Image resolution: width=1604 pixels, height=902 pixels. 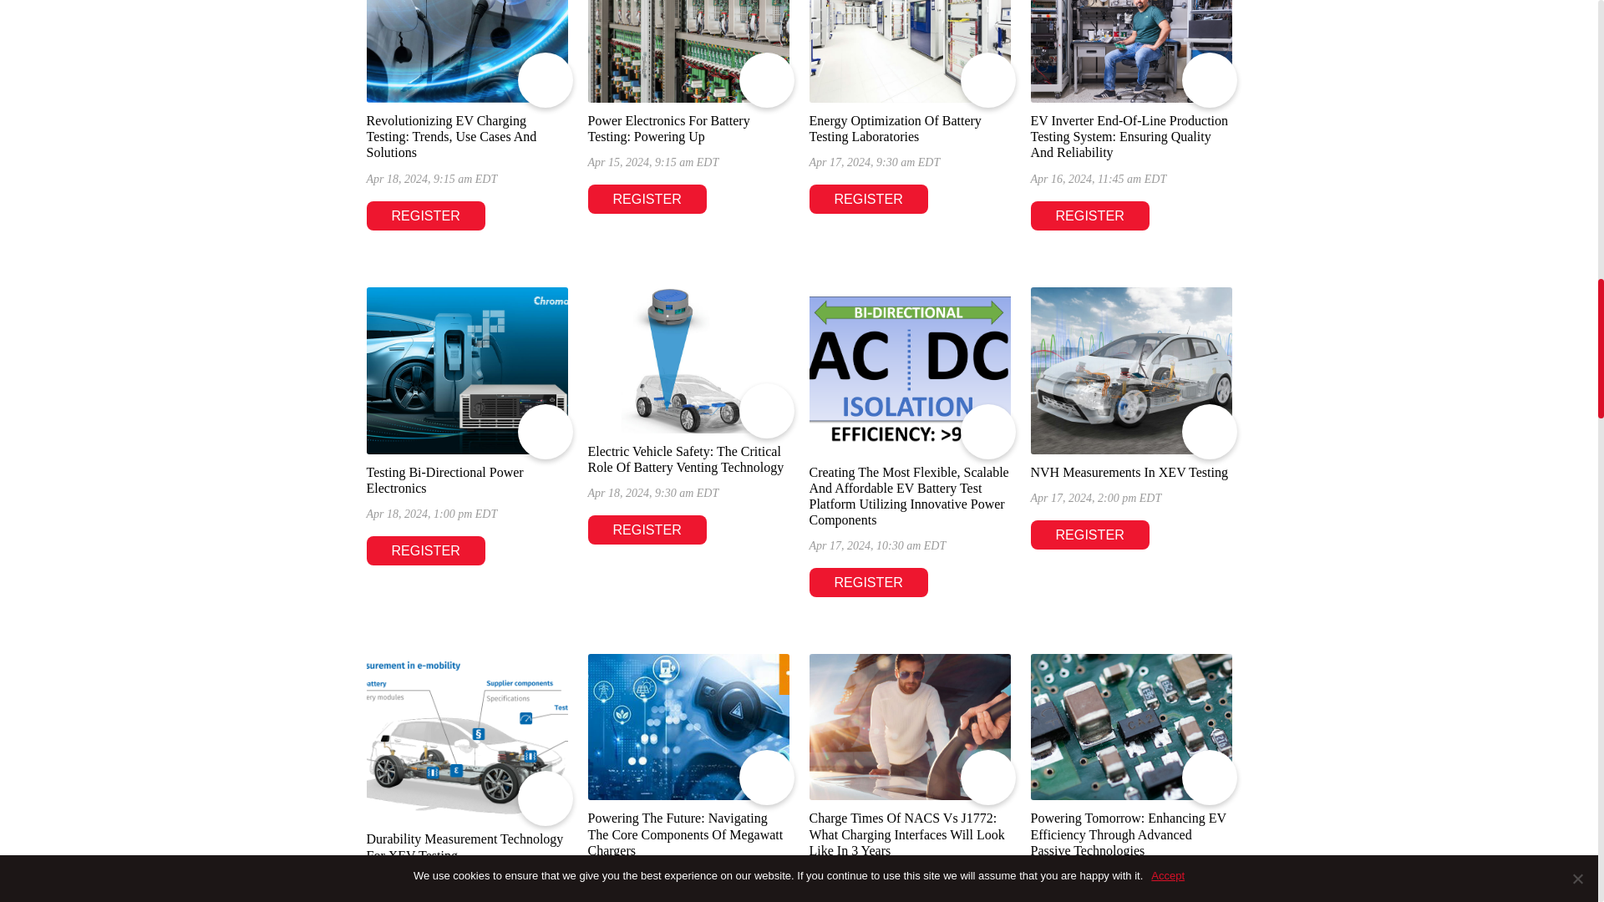 What do you see at coordinates (669, 129) in the screenshot?
I see `Power Electronics For Battery Testing: Powering Up` at bounding box center [669, 129].